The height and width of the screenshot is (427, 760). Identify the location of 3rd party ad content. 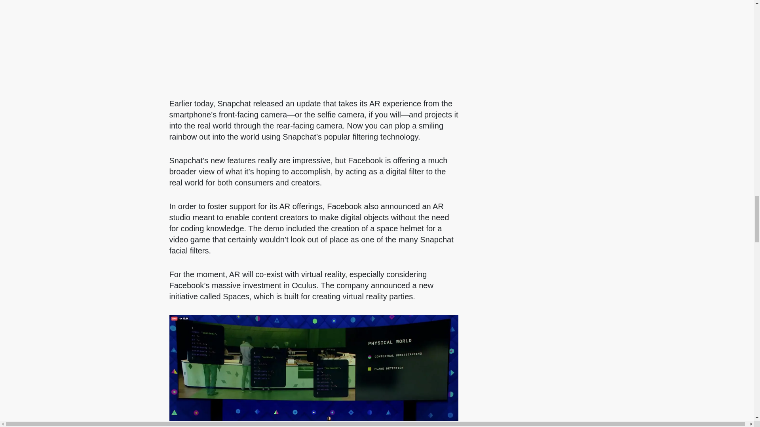
(609, 136).